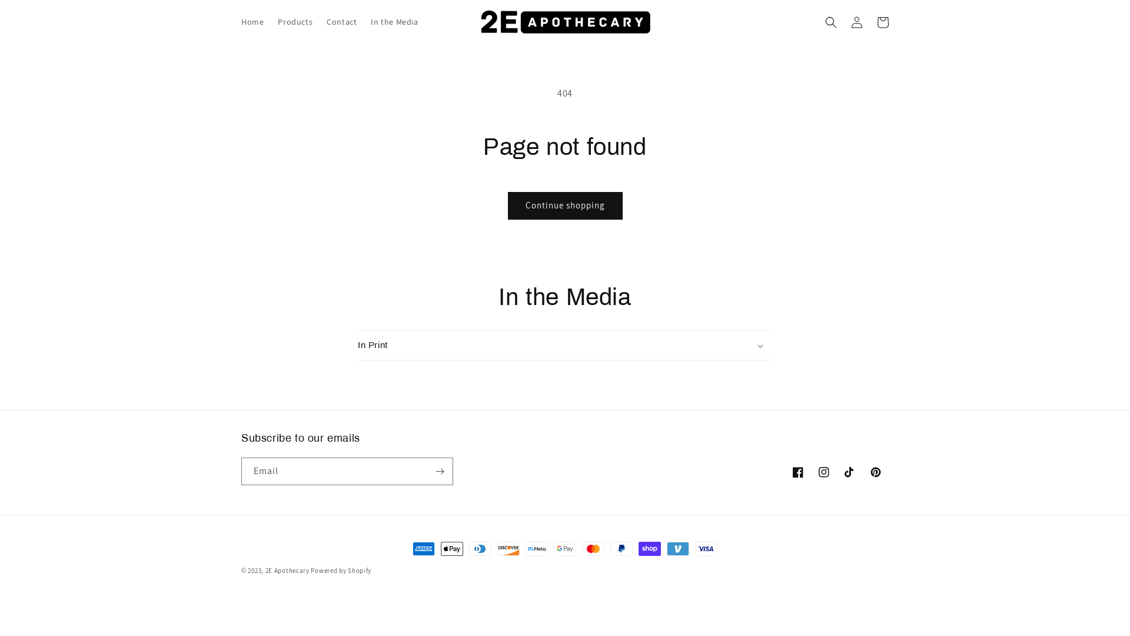 The width and height of the screenshot is (1130, 636). What do you see at coordinates (287, 571) in the screenshot?
I see `2E Apothecary` at bounding box center [287, 571].